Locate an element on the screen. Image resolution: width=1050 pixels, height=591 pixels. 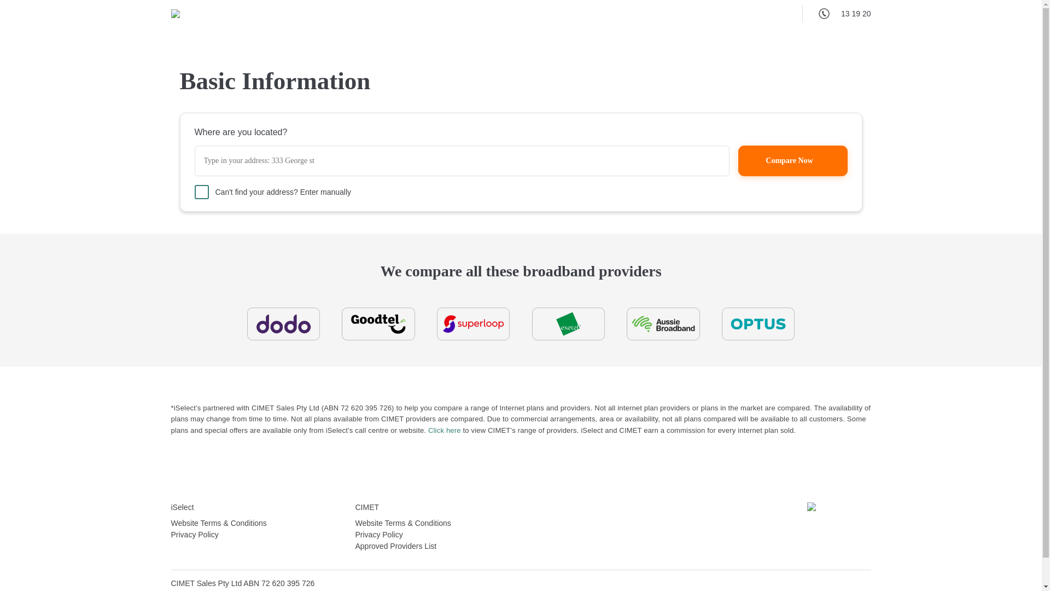
Privacy Policy is located at coordinates (380, 535).